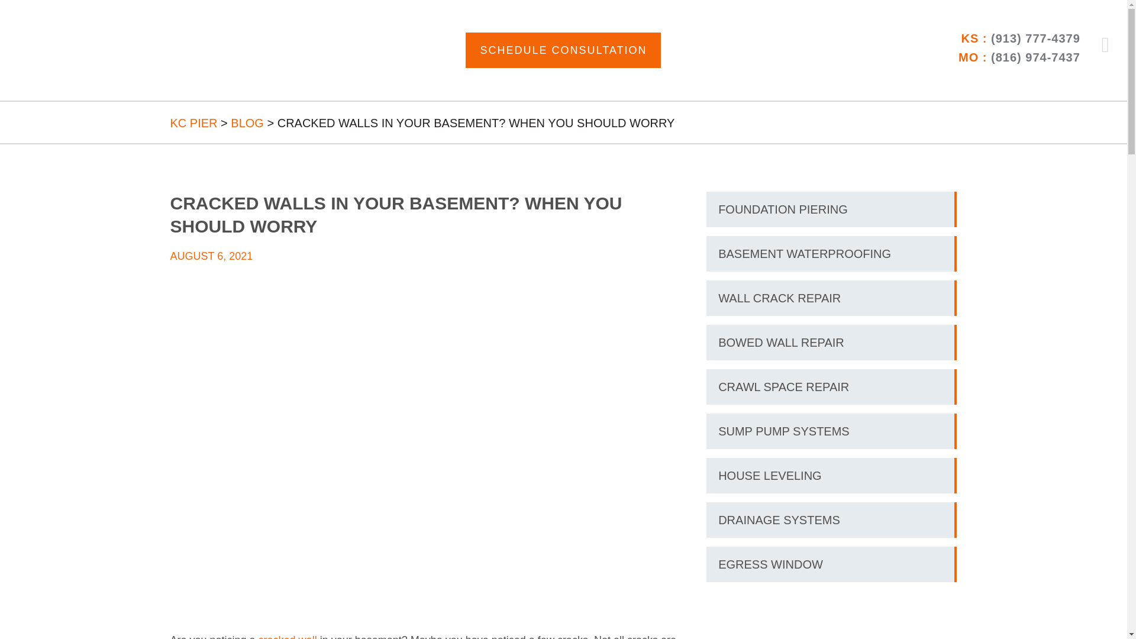  What do you see at coordinates (288, 637) in the screenshot?
I see `cracked wall` at bounding box center [288, 637].